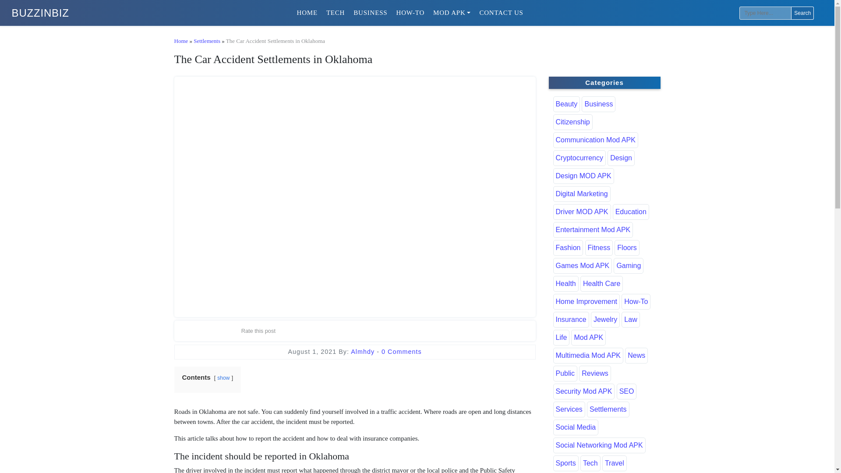 Image resolution: width=841 pixels, height=473 pixels. What do you see at coordinates (452, 12) in the screenshot?
I see `Mod APK` at bounding box center [452, 12].